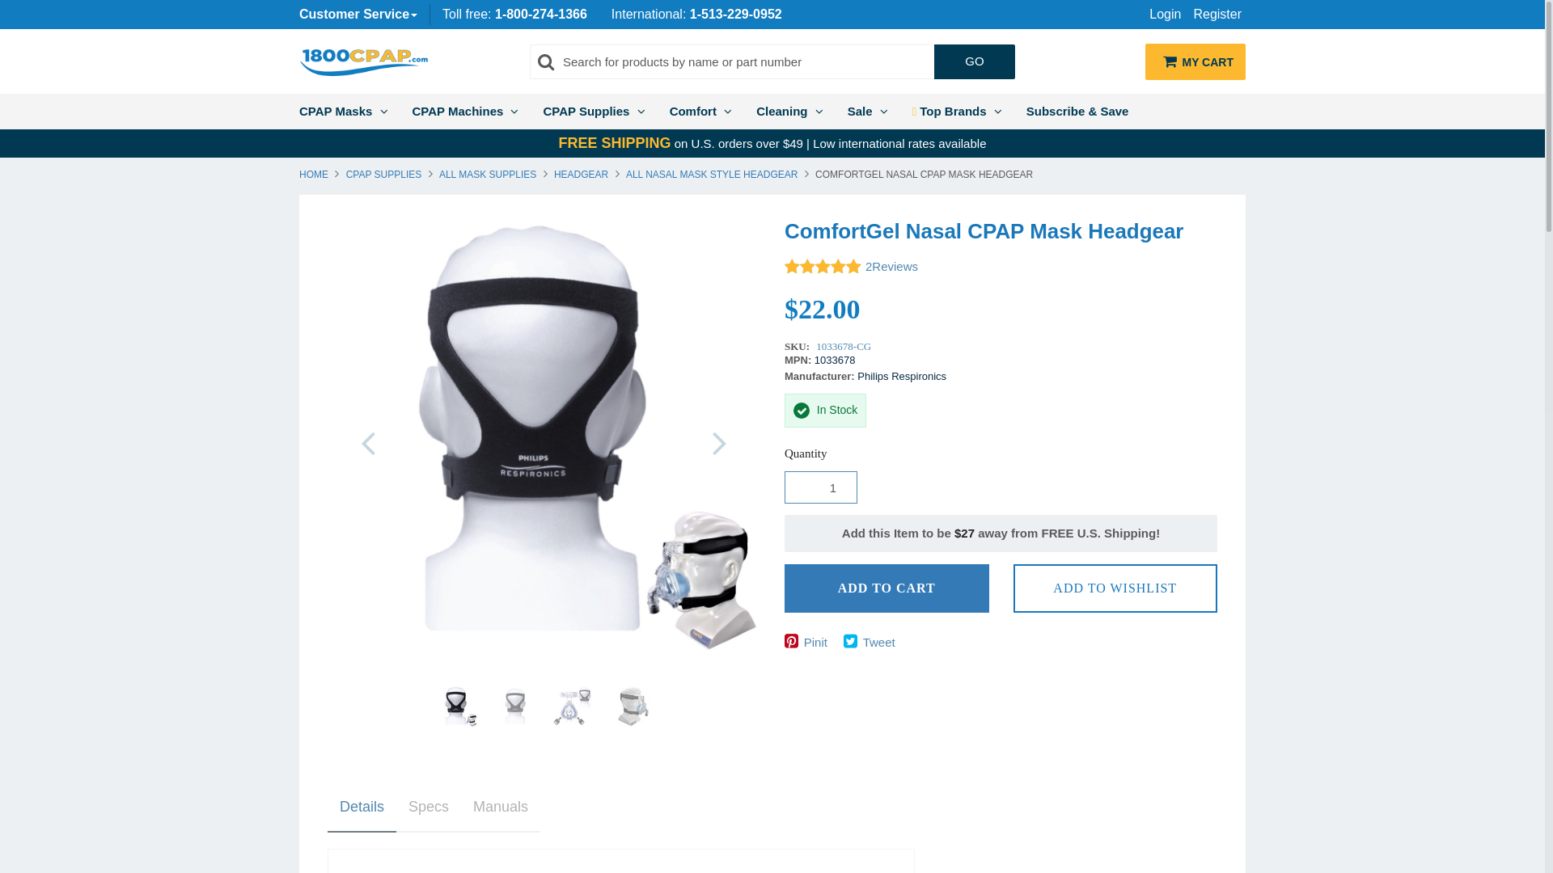 This screenshot has height=873, width=1553. What do you see at coordinates (464, 110) in the screenshot?
I see `CPAP Machines` at bounding box center [464, 110].